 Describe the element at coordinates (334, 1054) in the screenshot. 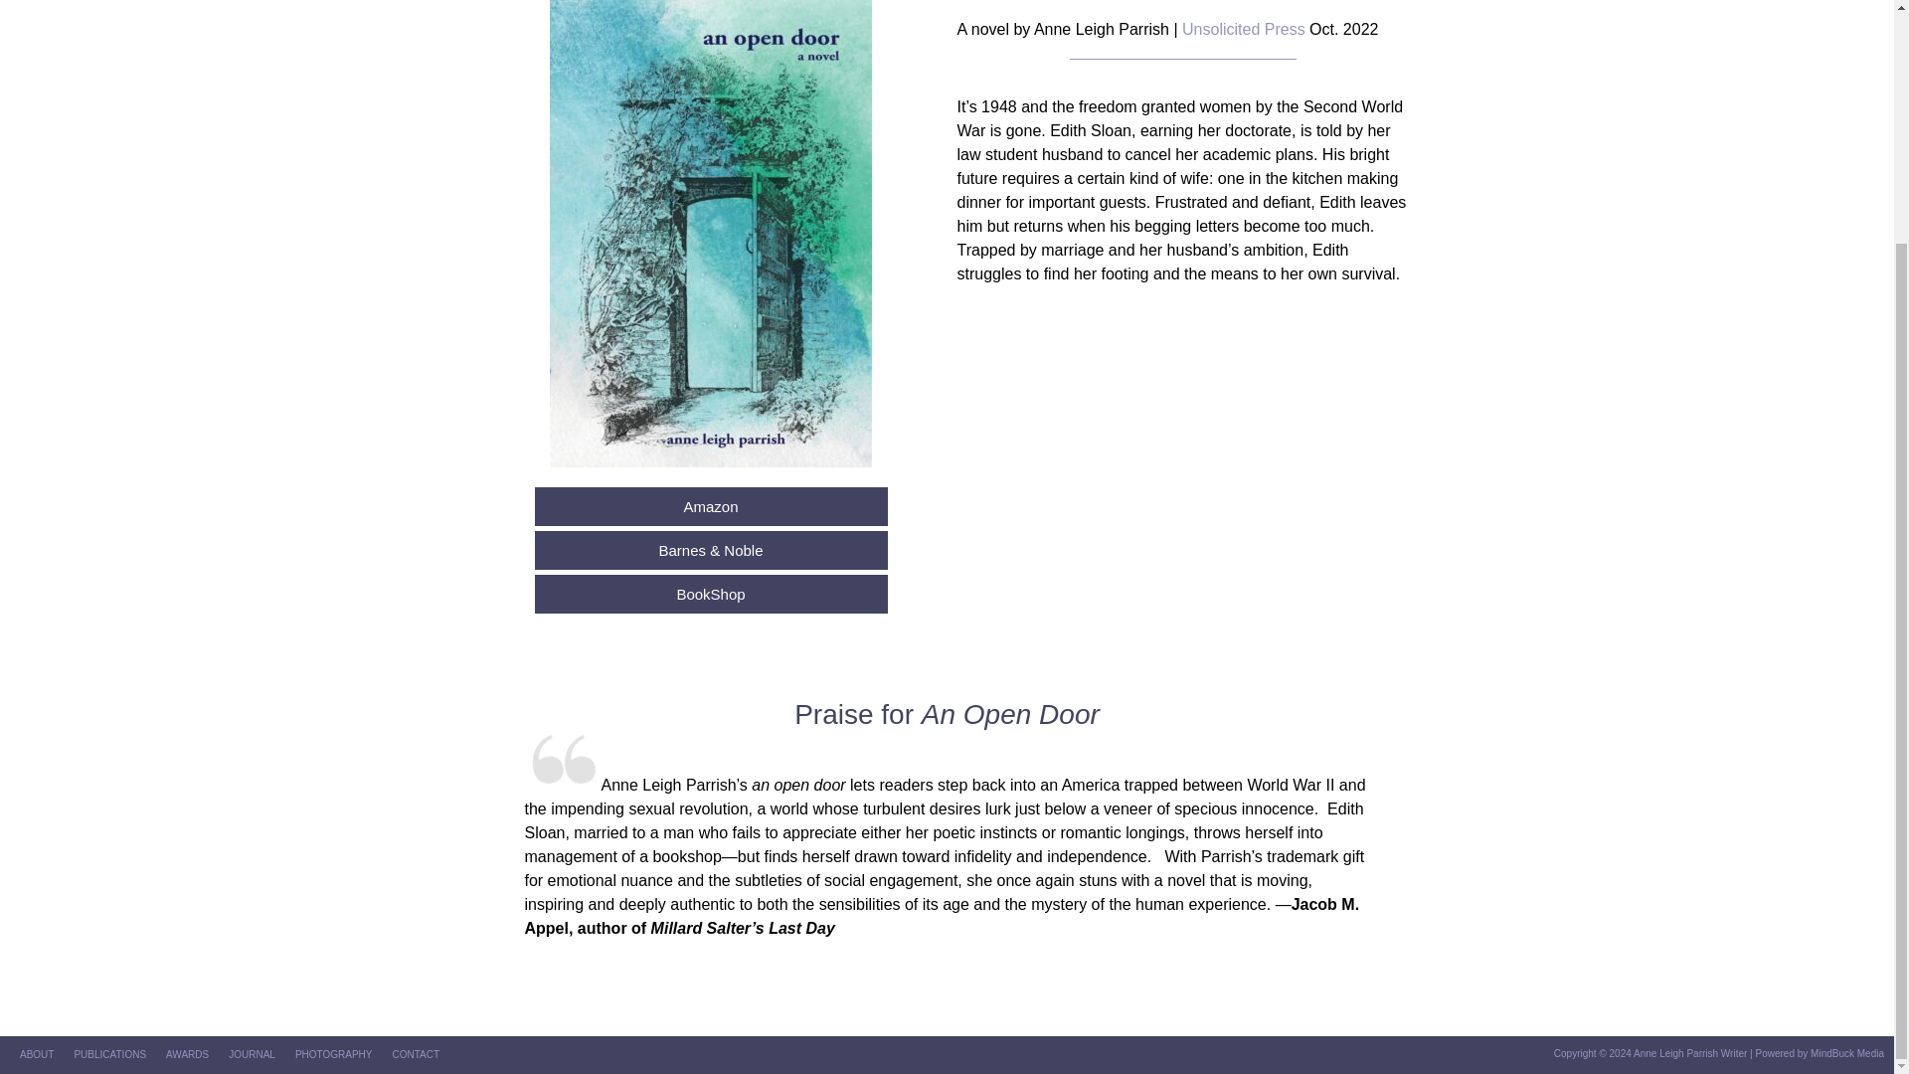

I see `PHOTOGRAPHY` at that location.